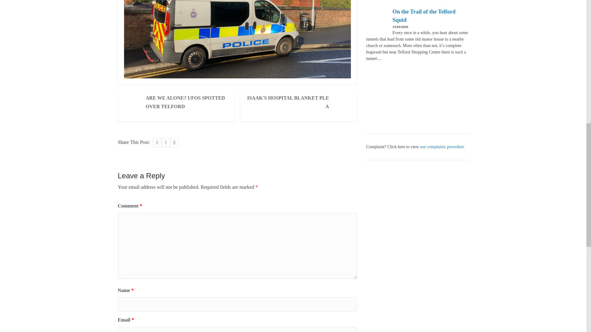 The height and width of the screenshot is (332, 591). Describe the element at coordinates (185, 102) in the screenshot. I see `ARE WE ALONE? UFOS SPOTTED OVER TELFORD` at that location.